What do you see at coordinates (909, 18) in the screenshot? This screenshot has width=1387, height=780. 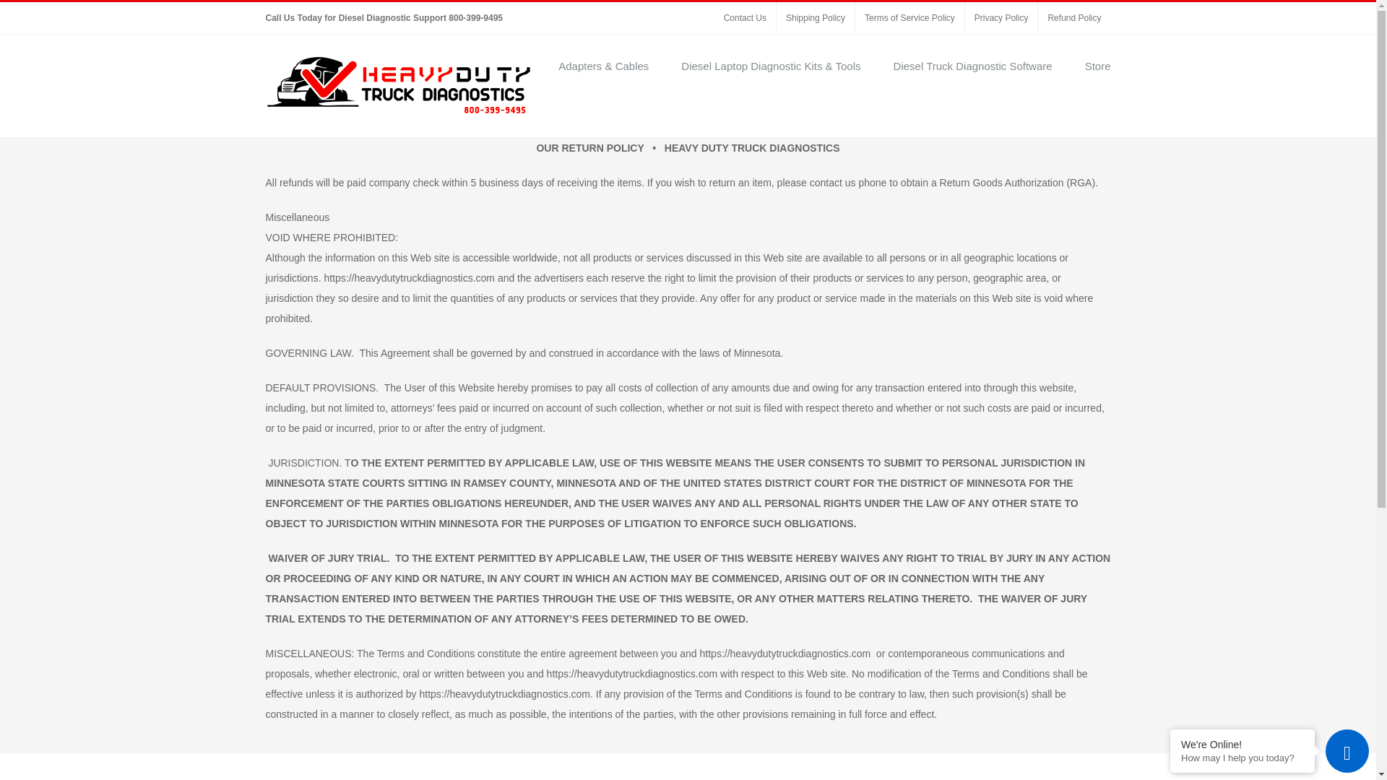 I see `Terms of Service Policy` at bounding box center [909, 18].